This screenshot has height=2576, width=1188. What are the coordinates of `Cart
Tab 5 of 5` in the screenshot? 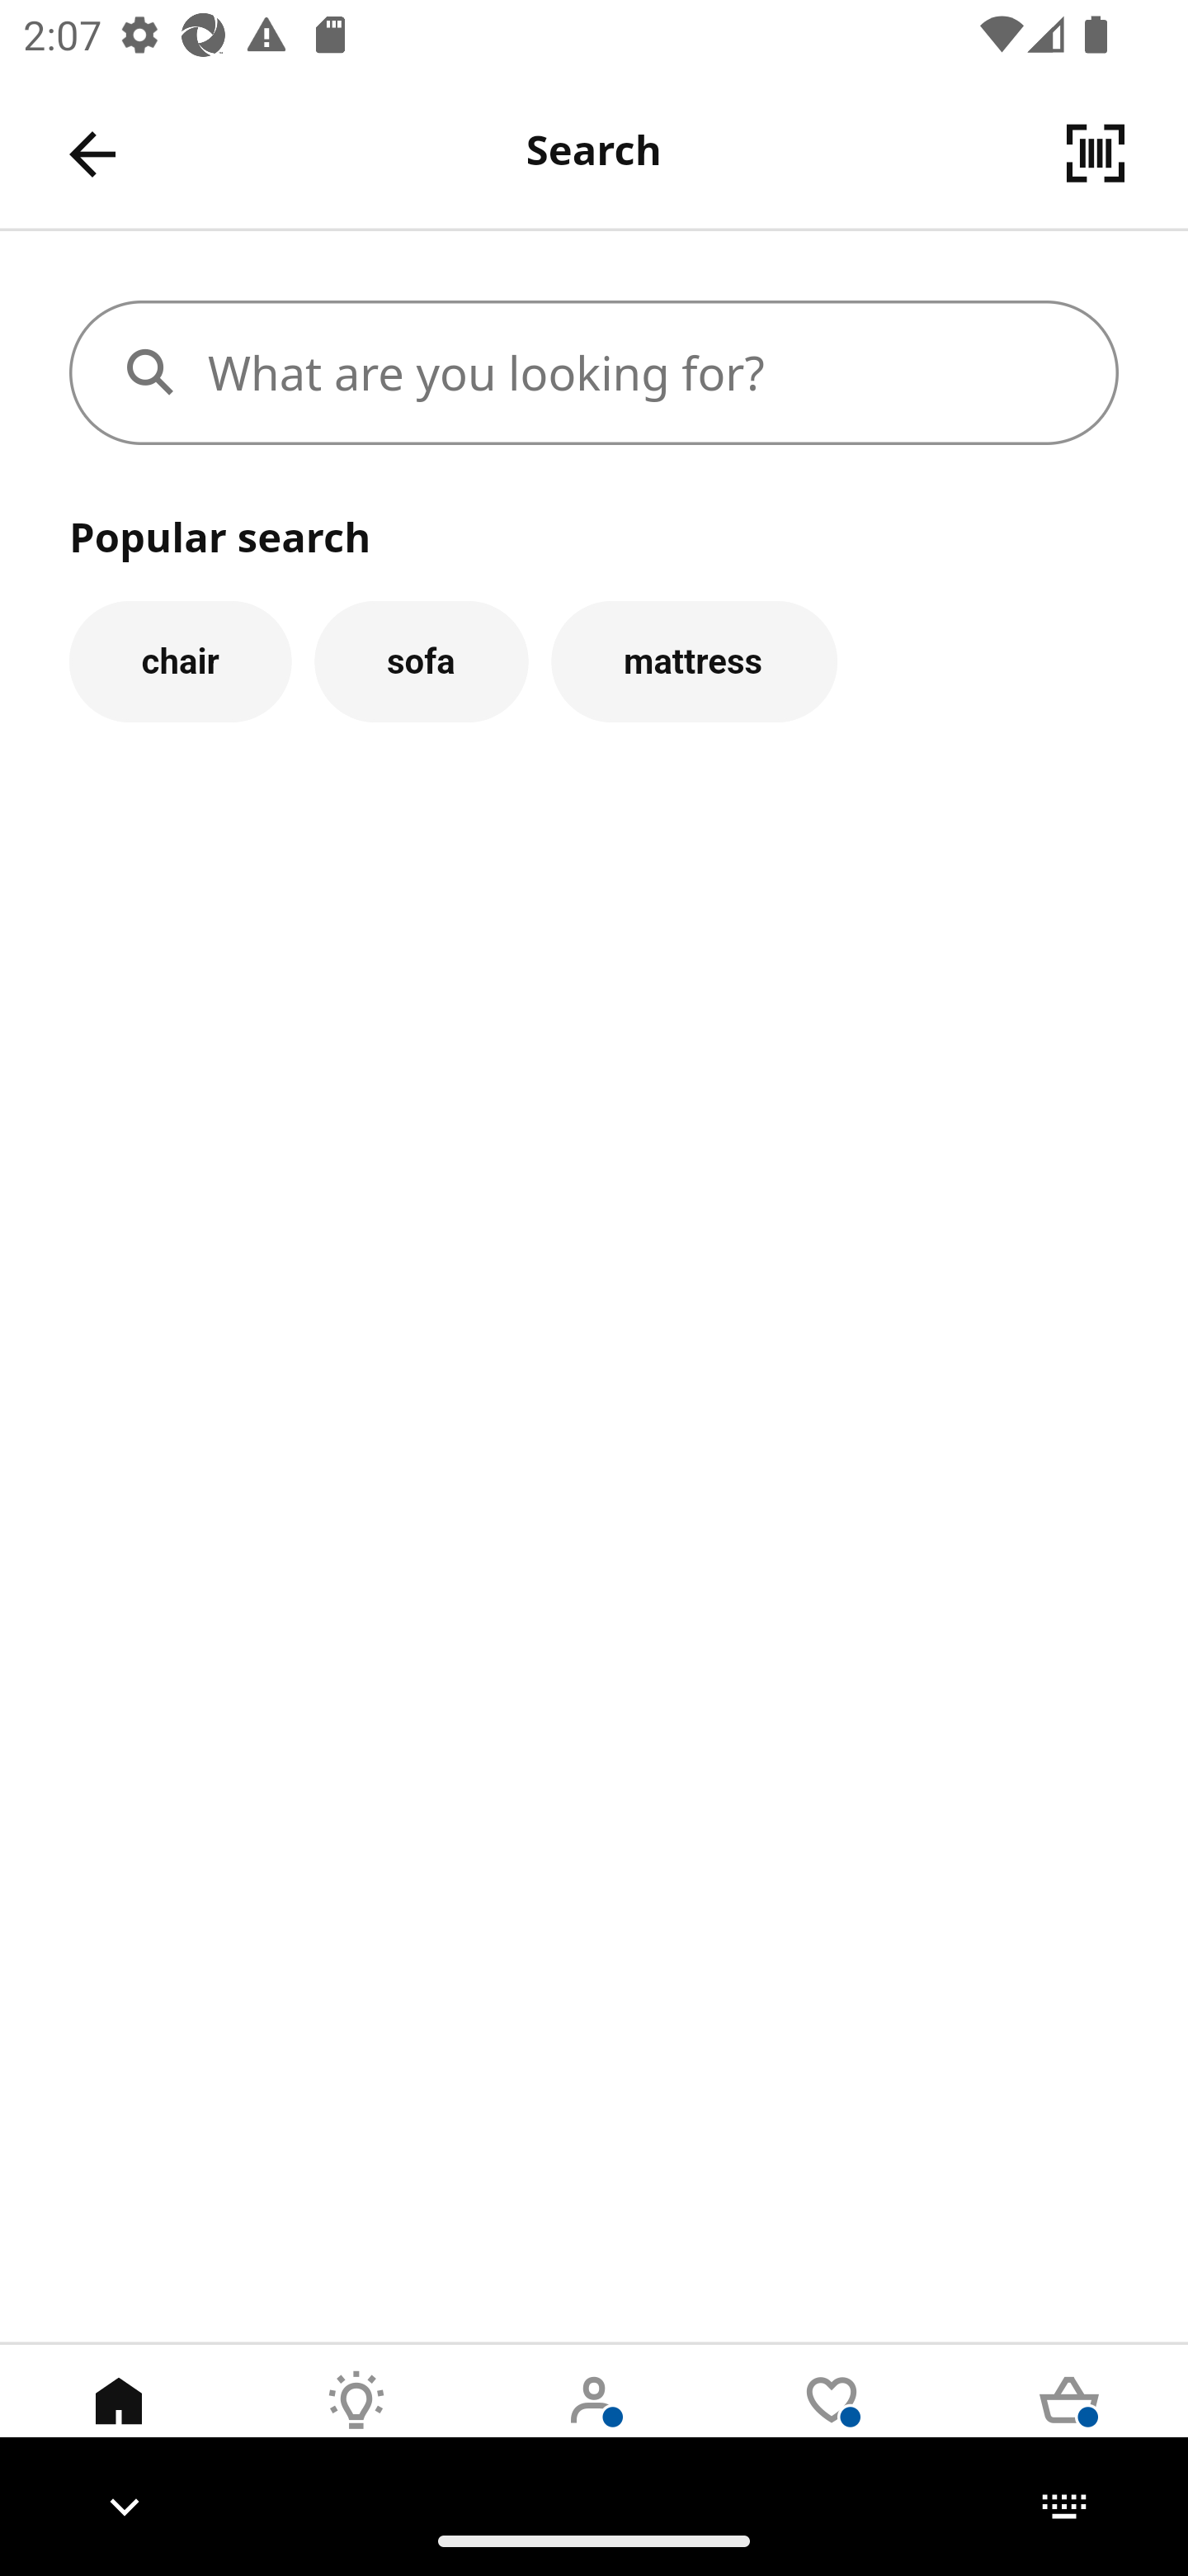 It's located at (1069, 2425).